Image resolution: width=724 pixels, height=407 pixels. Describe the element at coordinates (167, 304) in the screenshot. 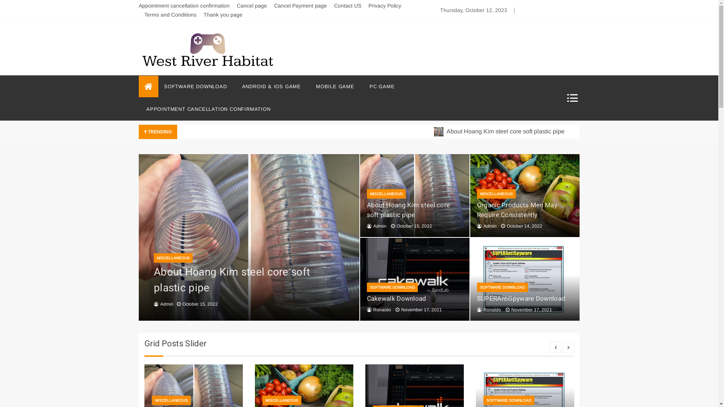

I see `Admin` at that location.